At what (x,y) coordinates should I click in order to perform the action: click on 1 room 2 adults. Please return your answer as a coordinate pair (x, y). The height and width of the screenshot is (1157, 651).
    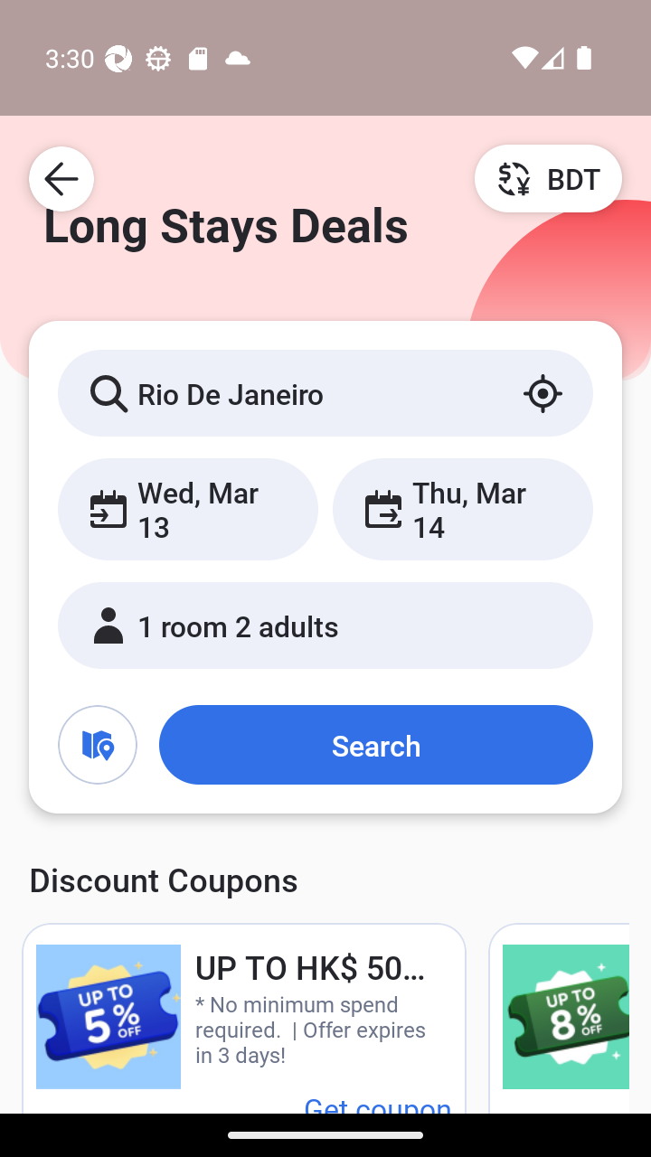
    Looking at the image, I should click on (325, 625).